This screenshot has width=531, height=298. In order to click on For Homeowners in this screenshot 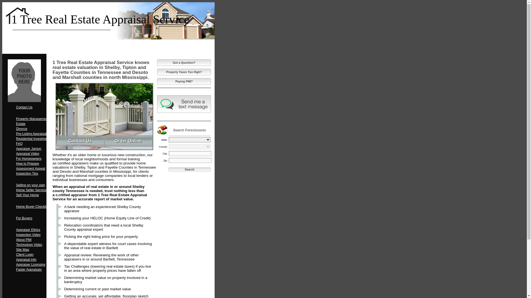, I will do `click(38, 159)`.